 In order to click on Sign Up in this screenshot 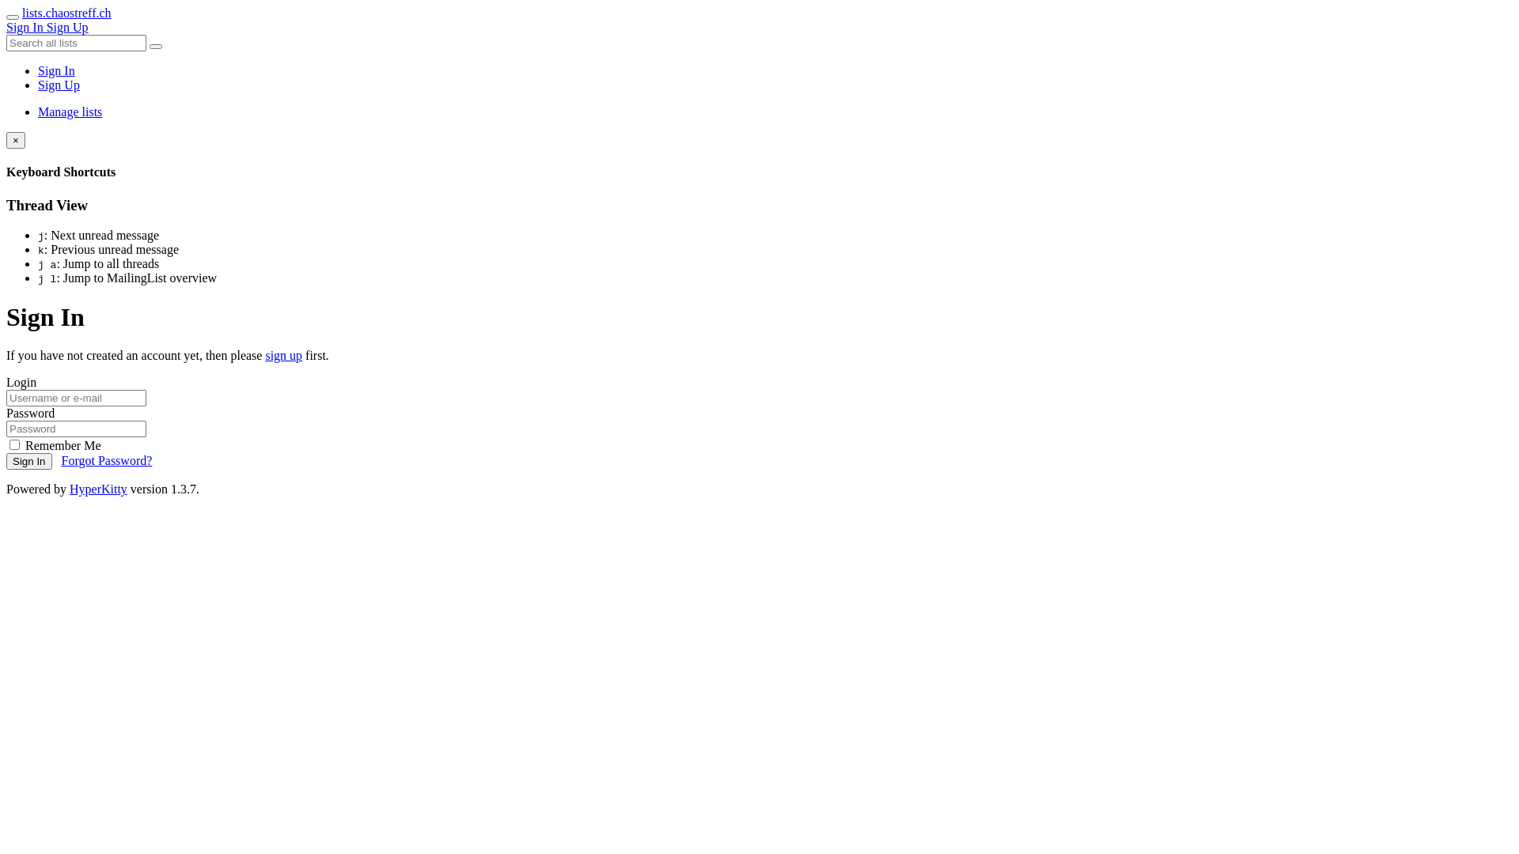, I will do `click(59, 85)`.